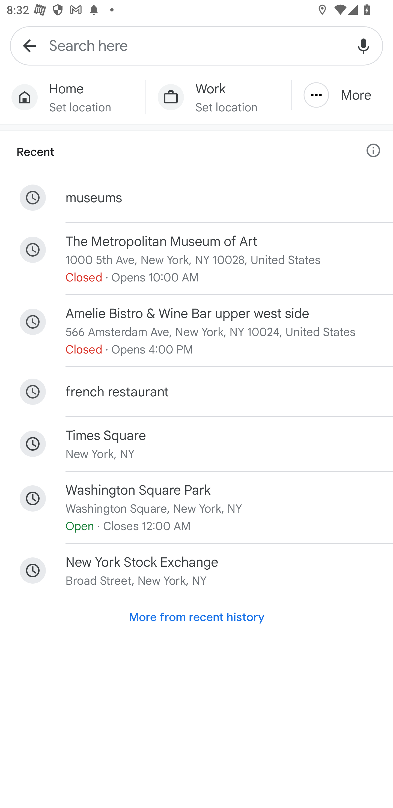  I want to click on Work Set location, so click(218, 97).